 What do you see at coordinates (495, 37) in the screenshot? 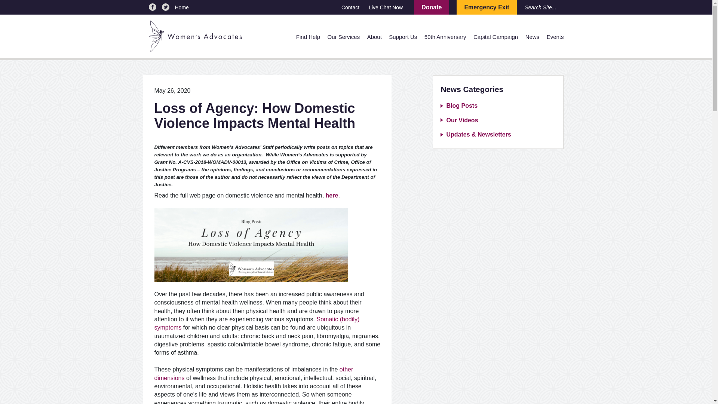
I see `Capital Campaign` at bounding box center [495, 37].